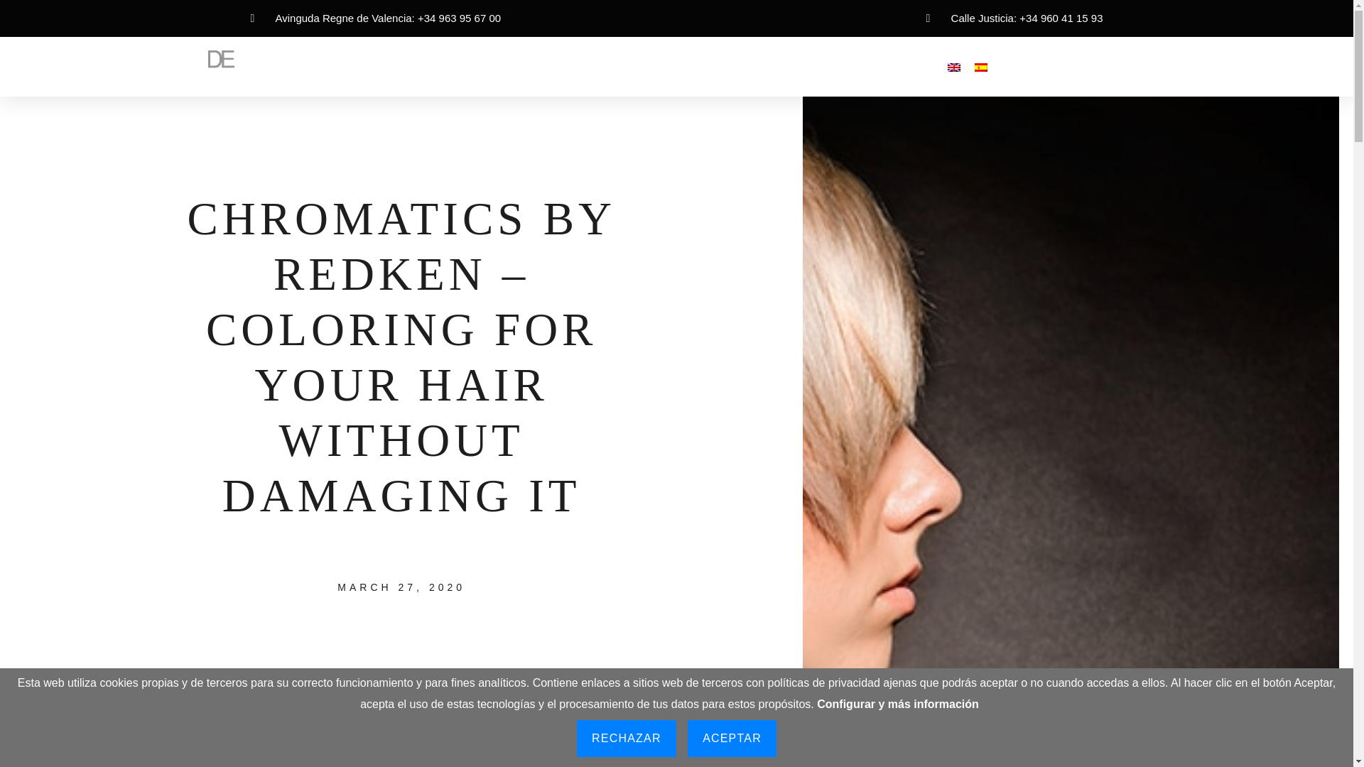 The image size is (1364, 767). Describe the element at coordinates (736, 67) in the screenshot. I see `Collections` at that location.